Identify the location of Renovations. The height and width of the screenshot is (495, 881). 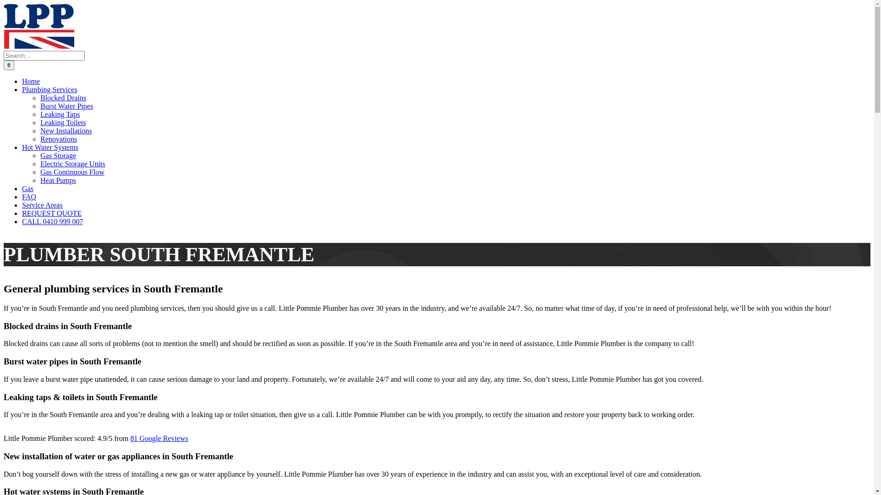
(59, 139).